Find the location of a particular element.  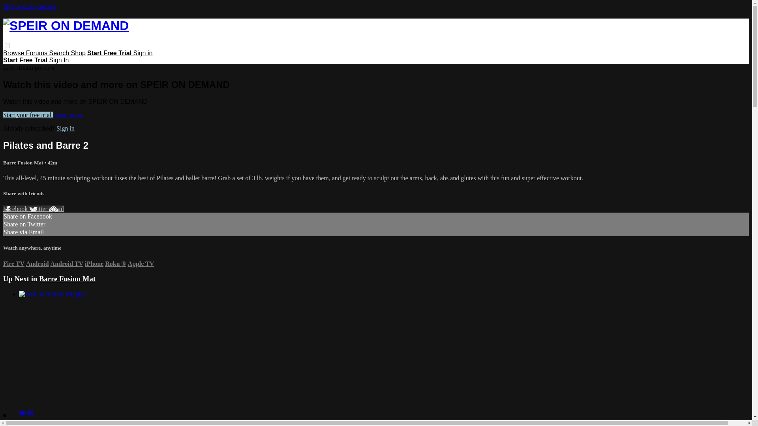

Start Free Trial is located at coordinates (26, 60).